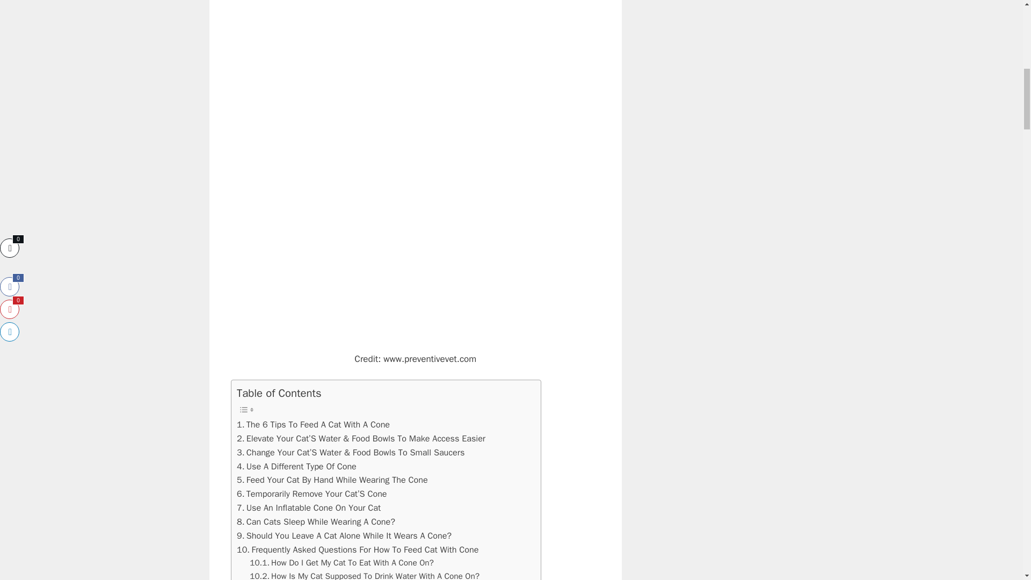 The image size is (1031, 580). I want to click on Use An Inflatable Cone On Your Cat, so click(308, 508).